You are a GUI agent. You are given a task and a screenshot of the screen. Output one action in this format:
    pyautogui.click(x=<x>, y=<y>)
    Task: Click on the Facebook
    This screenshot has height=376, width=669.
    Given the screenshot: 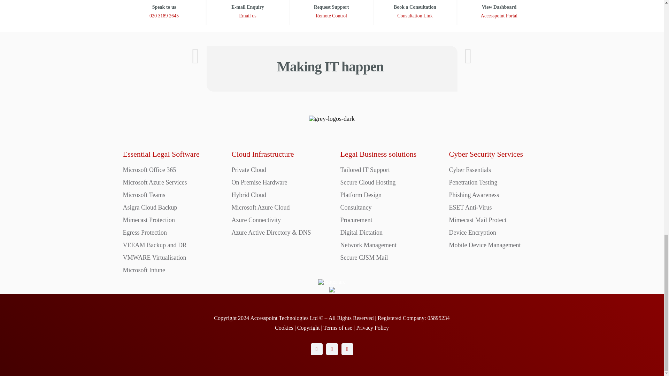 What is the action you would take?
    pyautogui.click(x=316, y=349)
    